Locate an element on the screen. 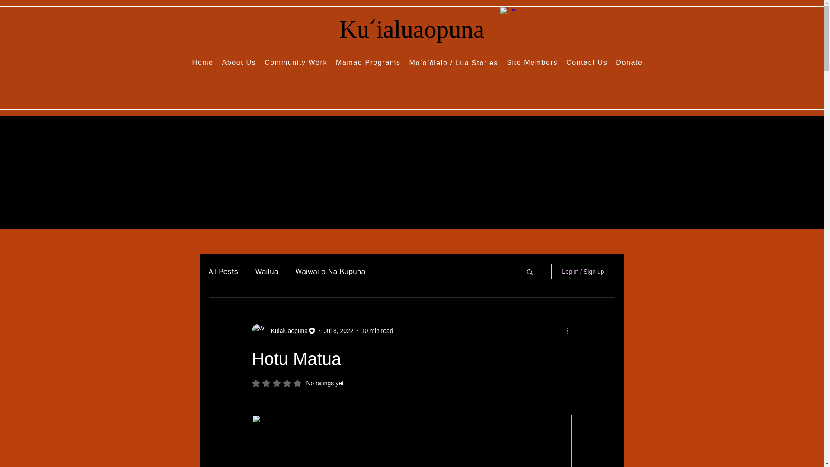  Mamao Programs is located at coordinates (287, 330).